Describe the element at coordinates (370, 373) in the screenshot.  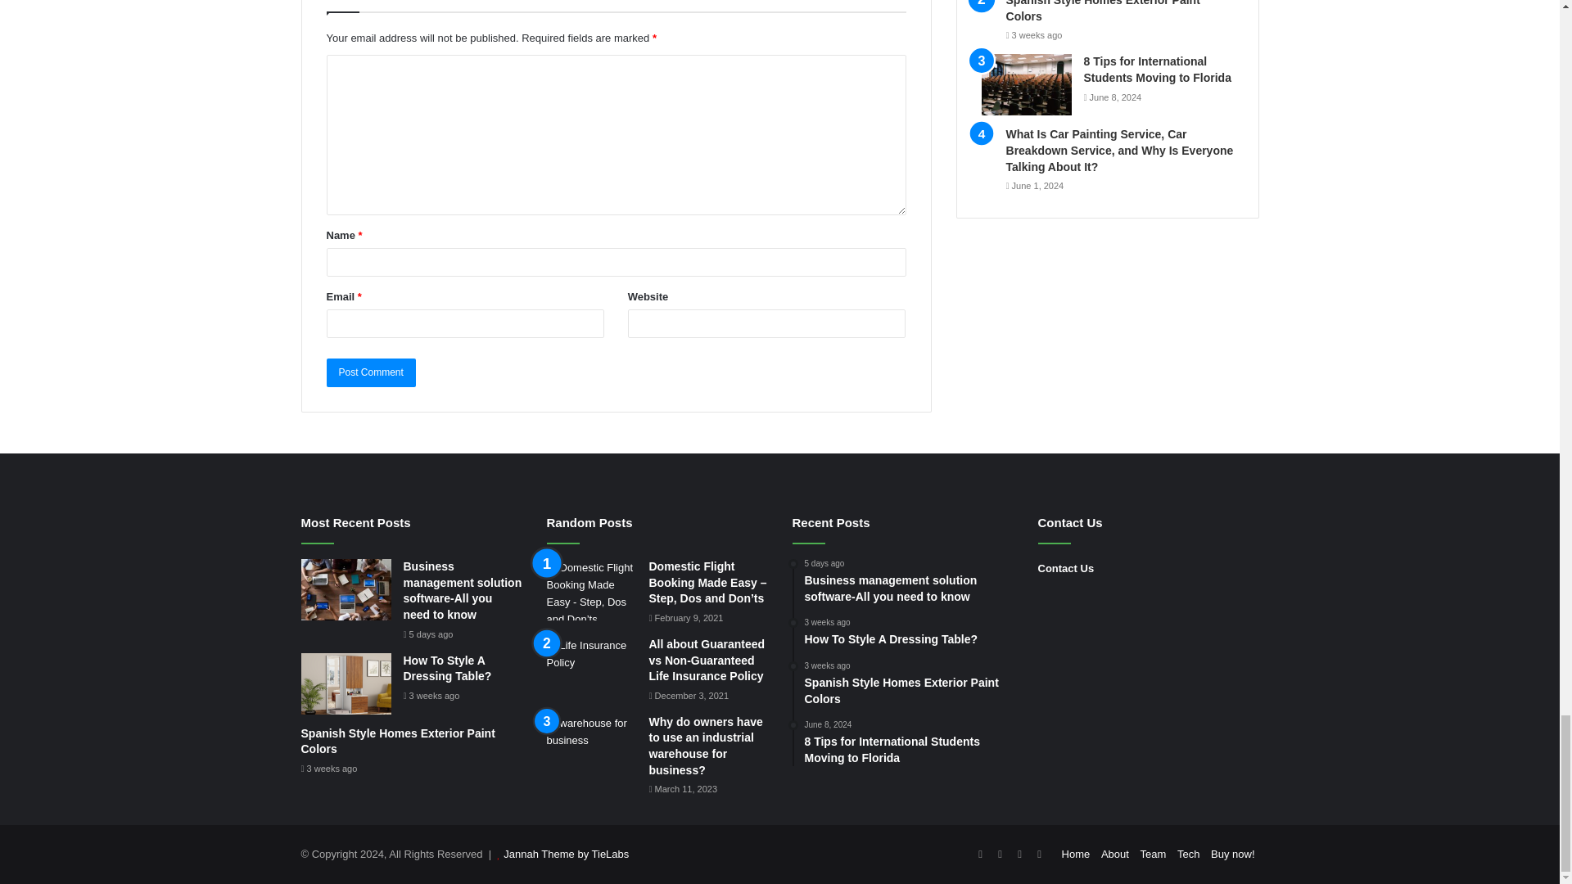
I see `Post Comment` at that location.